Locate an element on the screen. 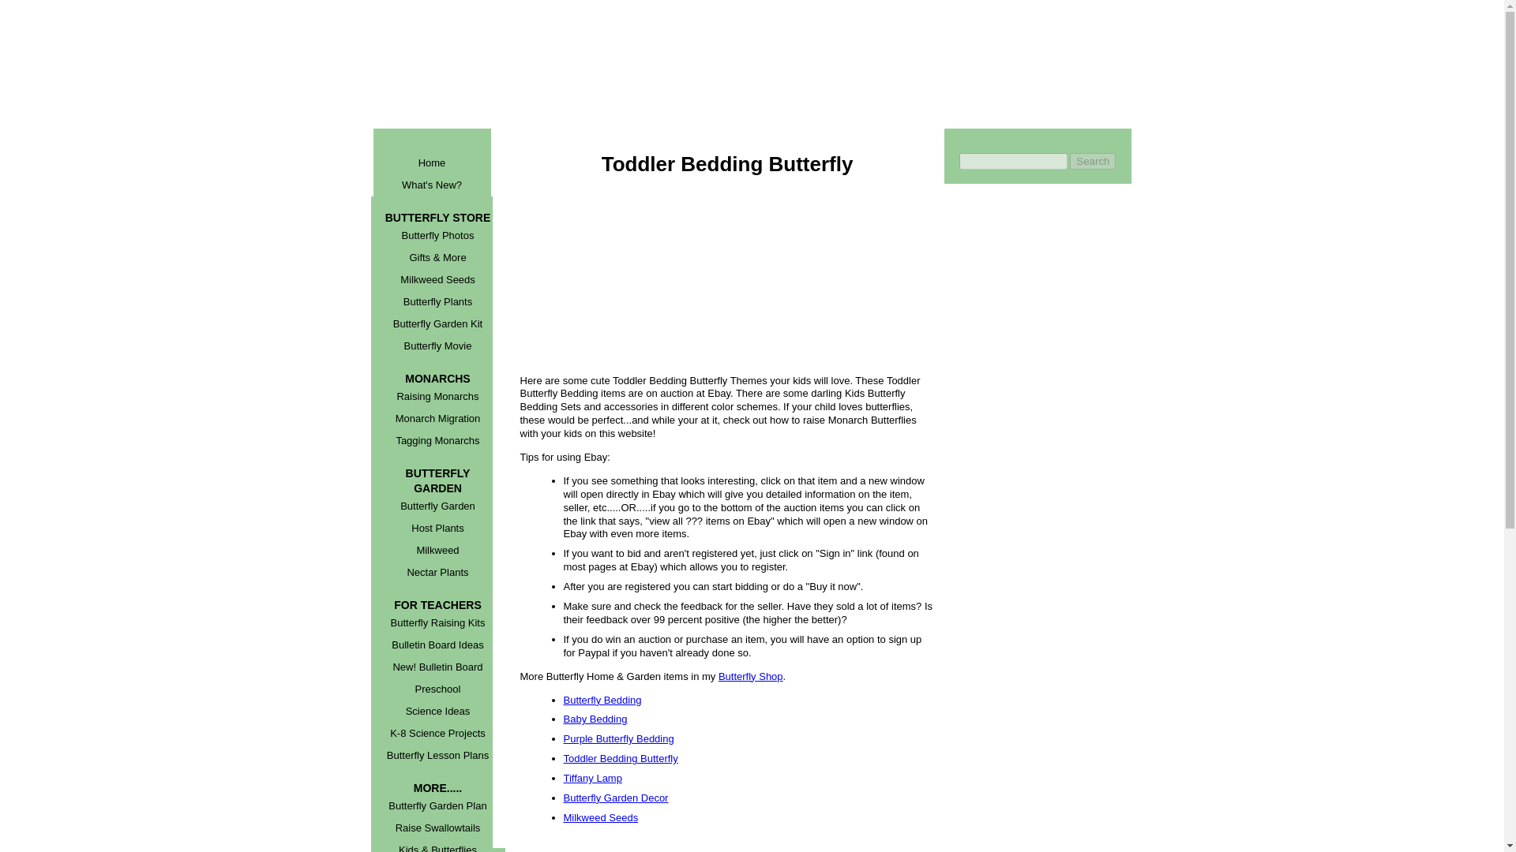  Science Ideas is located at coordinates (437, 711).